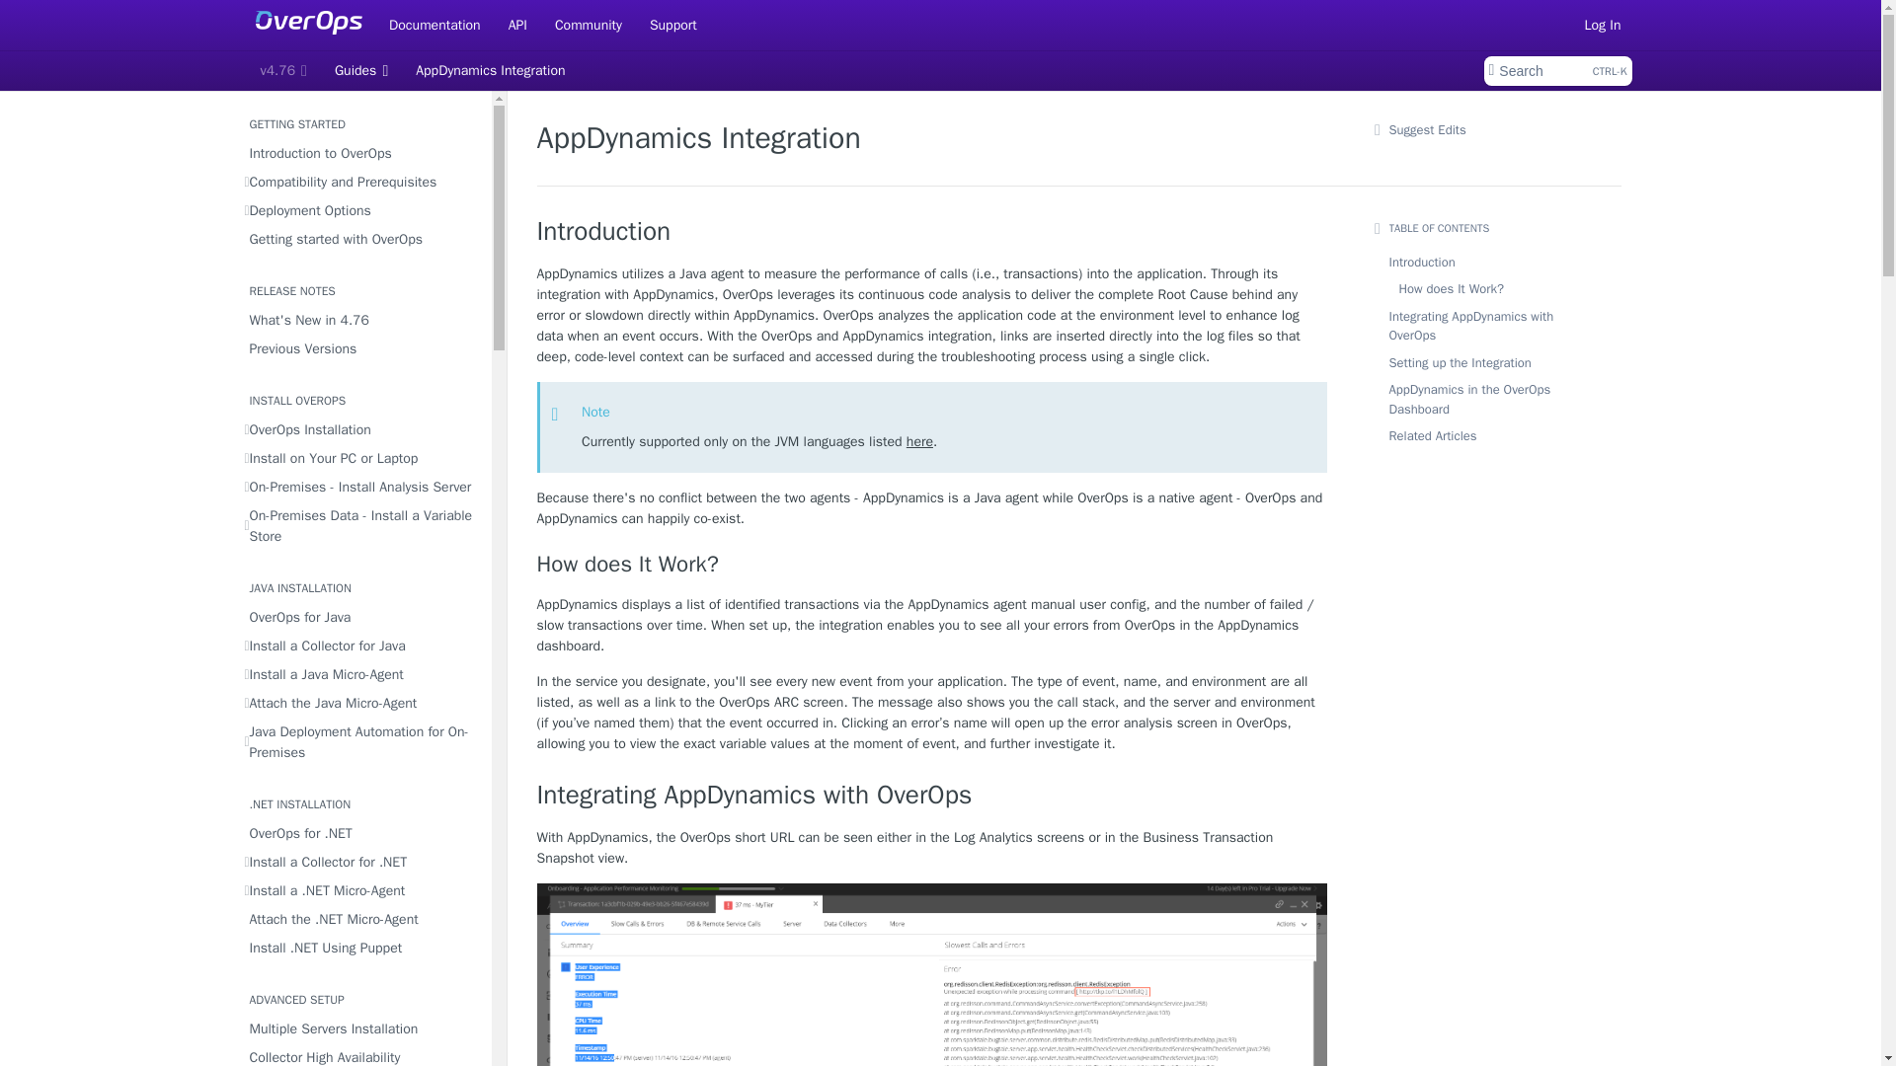  What do you see at coordinates (1556, 71) in the screenshot?
I see `Compatibility and Prerequisites` at bounding box center [1556, 71].